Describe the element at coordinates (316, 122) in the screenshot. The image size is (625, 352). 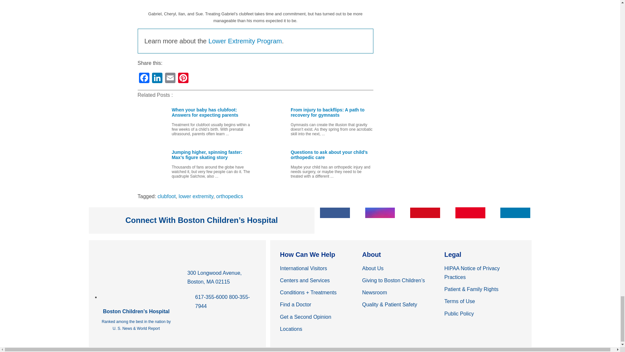
I see `From injury to backflips: A path to recovery for gymnasts` at that location.